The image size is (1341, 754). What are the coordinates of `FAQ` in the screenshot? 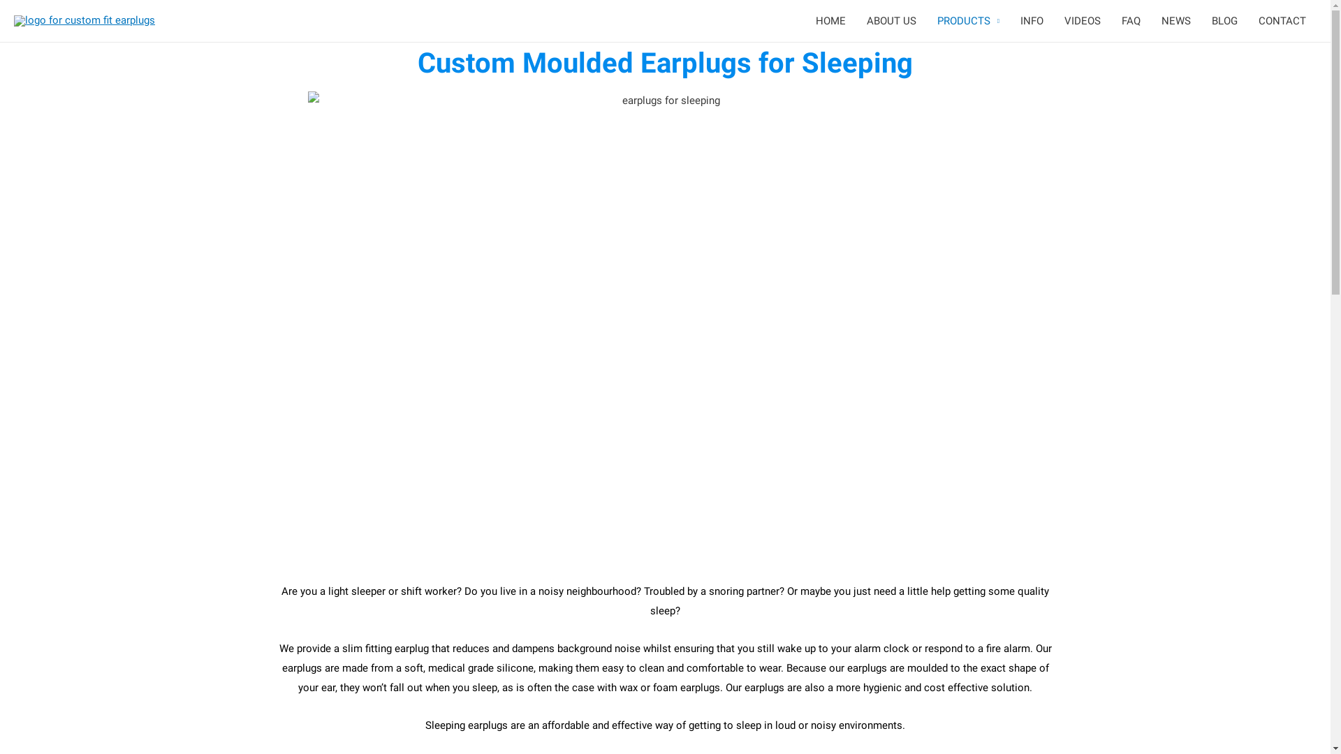 It's located at (1131, 21).